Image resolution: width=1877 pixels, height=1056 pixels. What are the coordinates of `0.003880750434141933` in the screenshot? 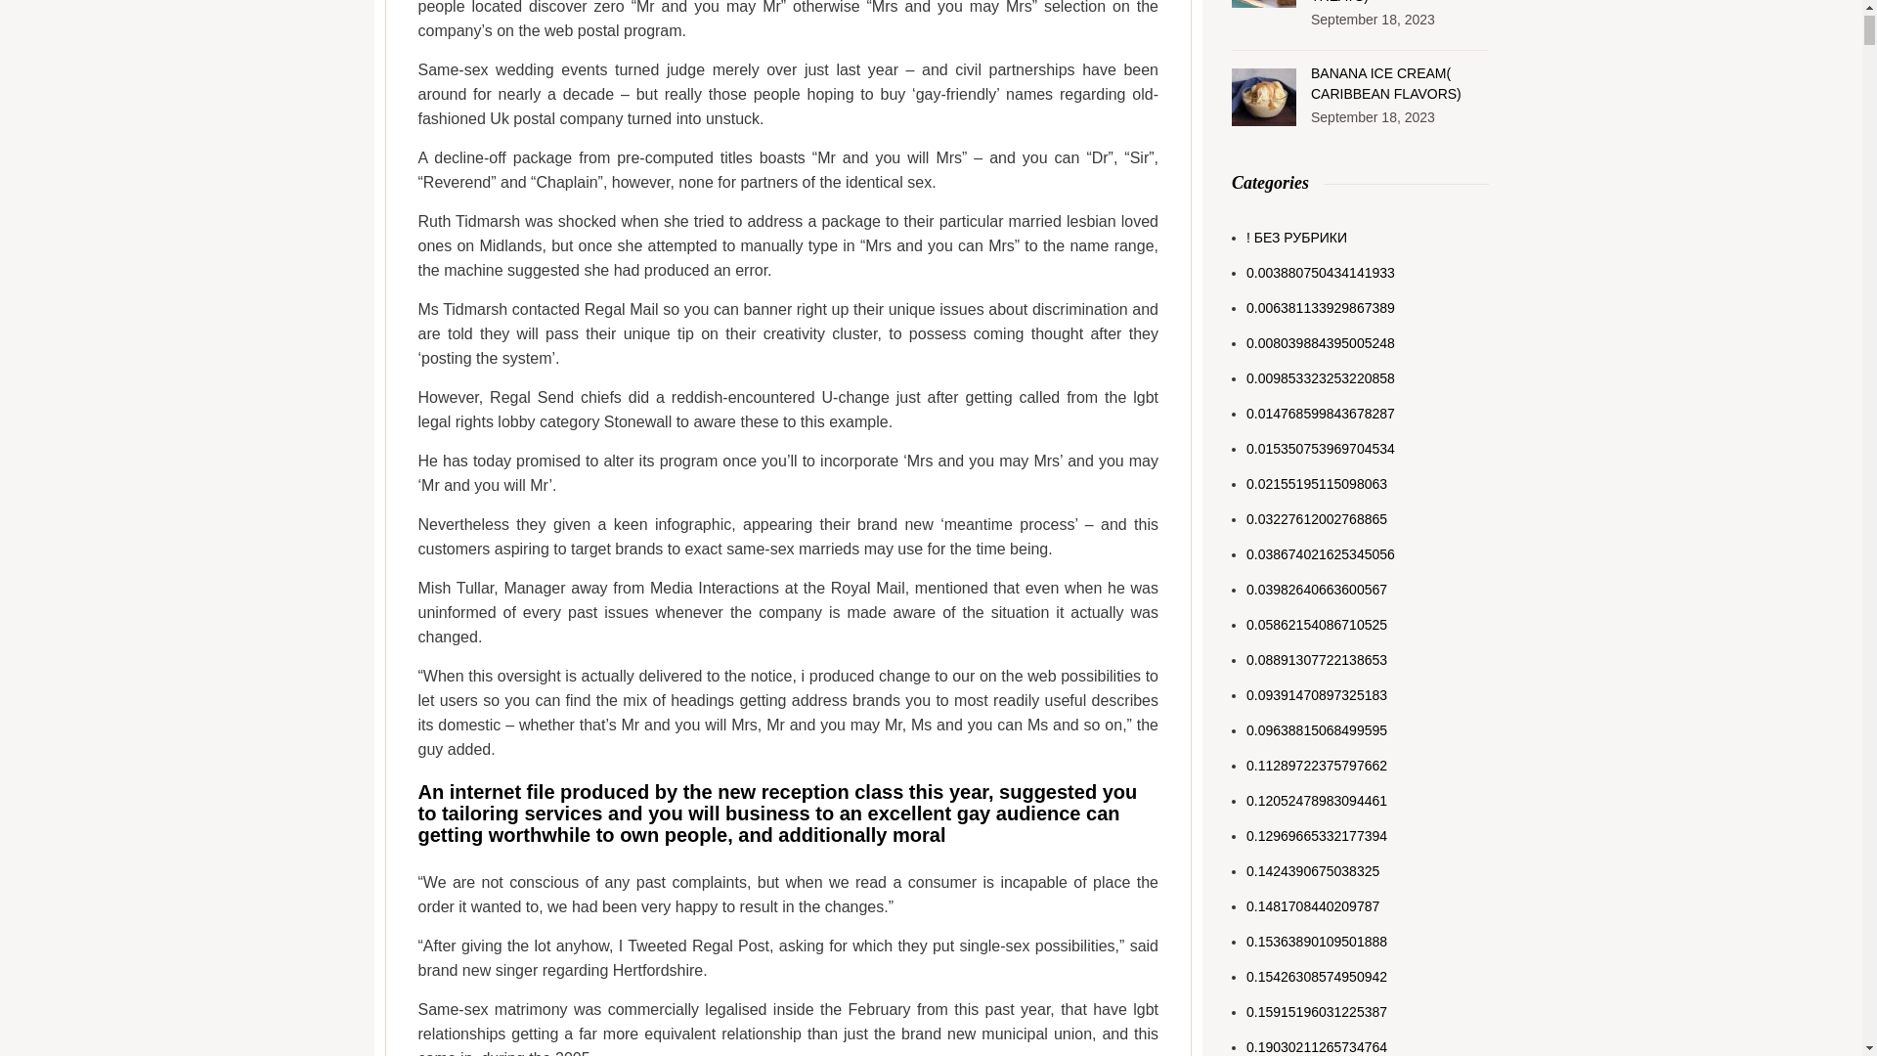 It's located at (1320, 273).